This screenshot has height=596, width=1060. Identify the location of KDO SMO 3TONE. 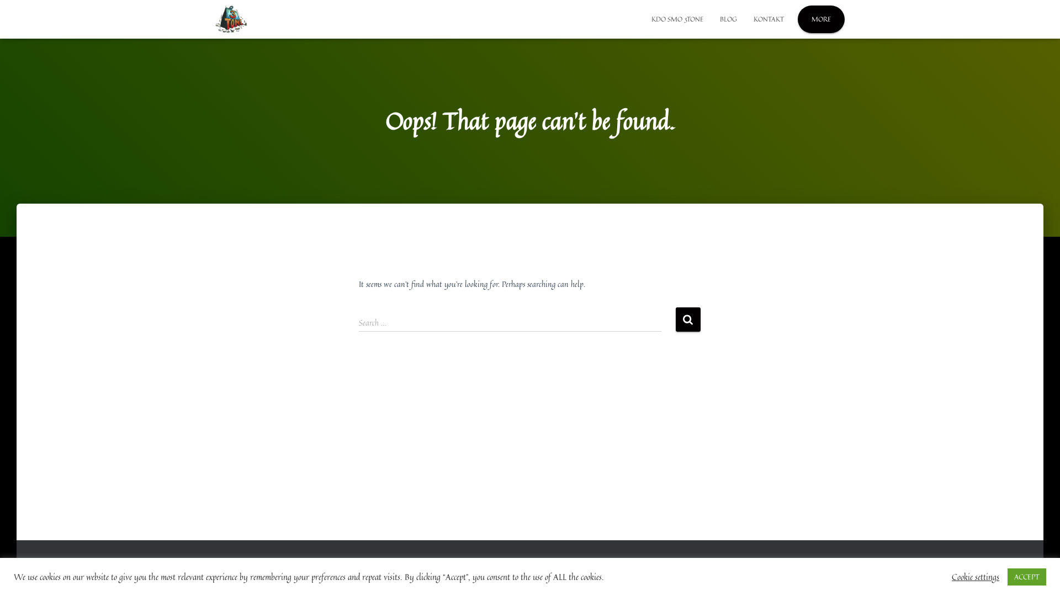
(324, 571).